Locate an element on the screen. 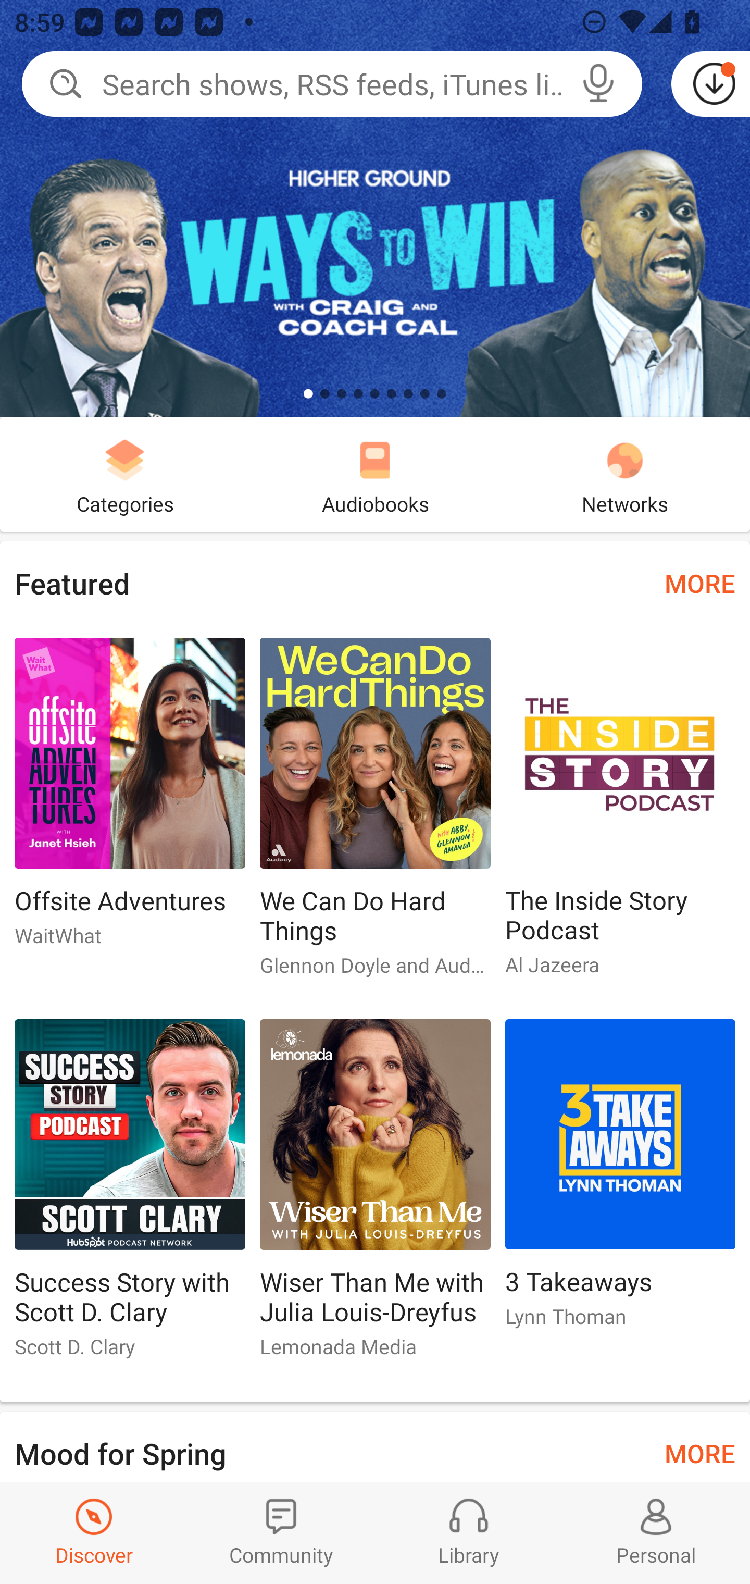 The image size is (750, 1584). Library is located at coordinates (469, 1533).